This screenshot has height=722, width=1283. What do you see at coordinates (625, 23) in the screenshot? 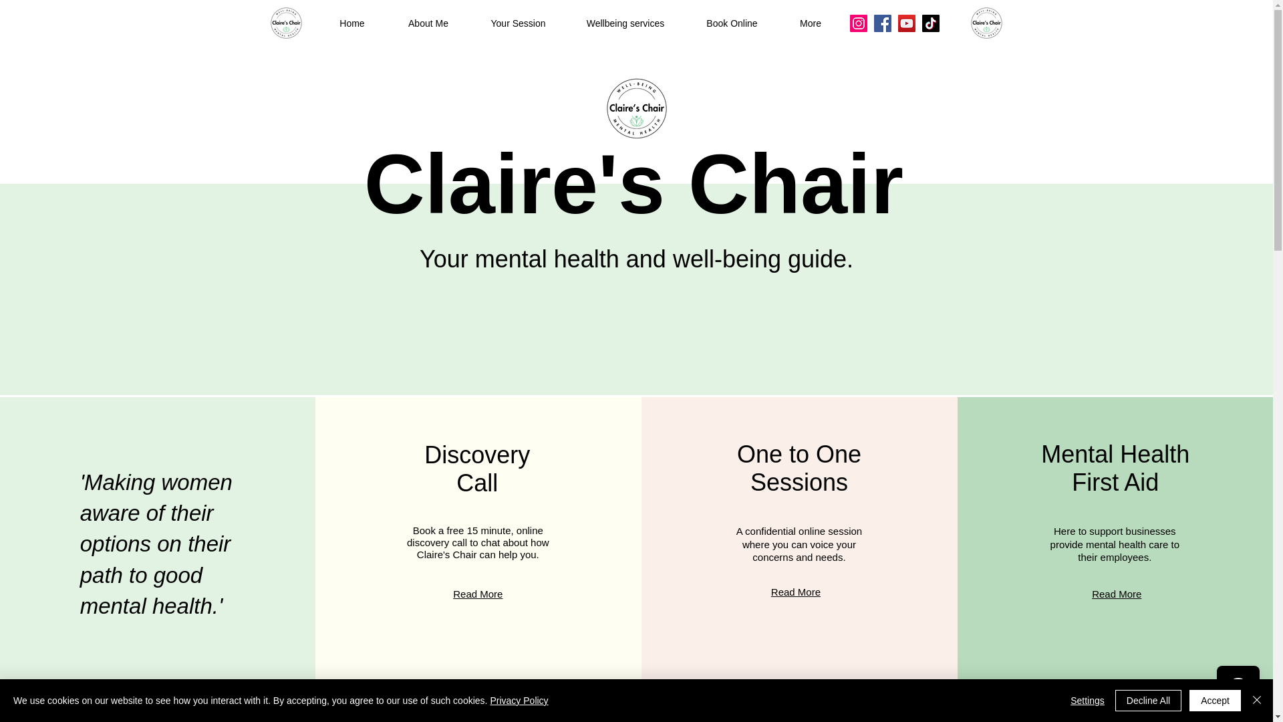
I see `Wellbeing services` at bounding box center [625, 23].